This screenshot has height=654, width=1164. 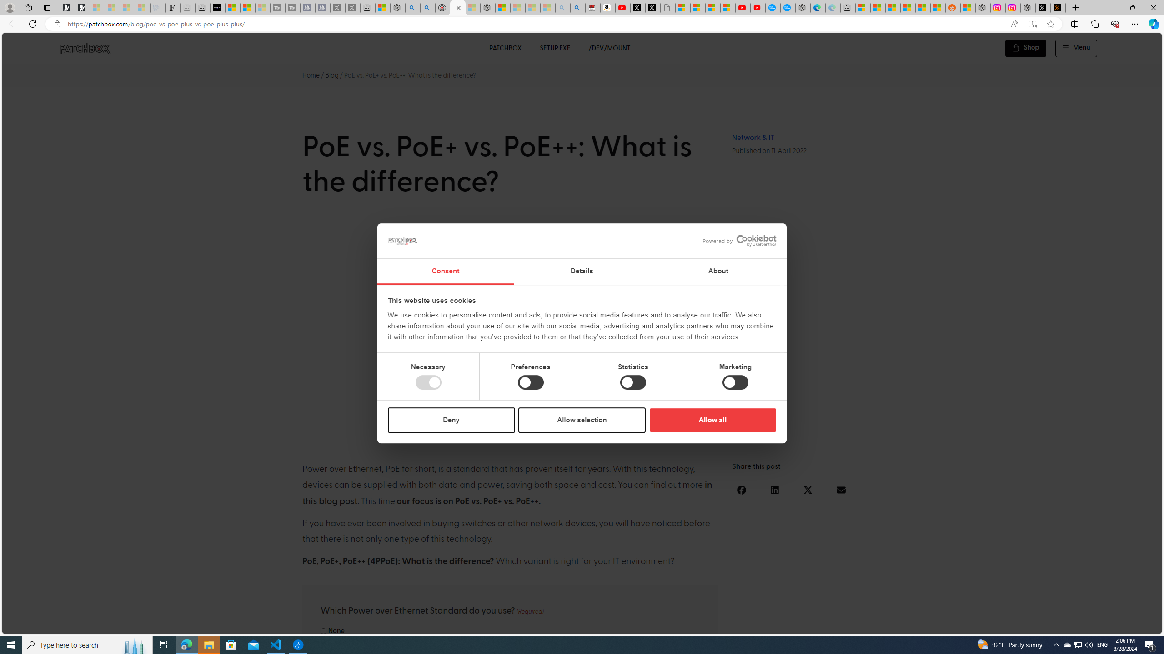 What do you see at coordinates (742, 490) in the screenshot?
I see `Share on facebook` at bounding box center [742, 490].